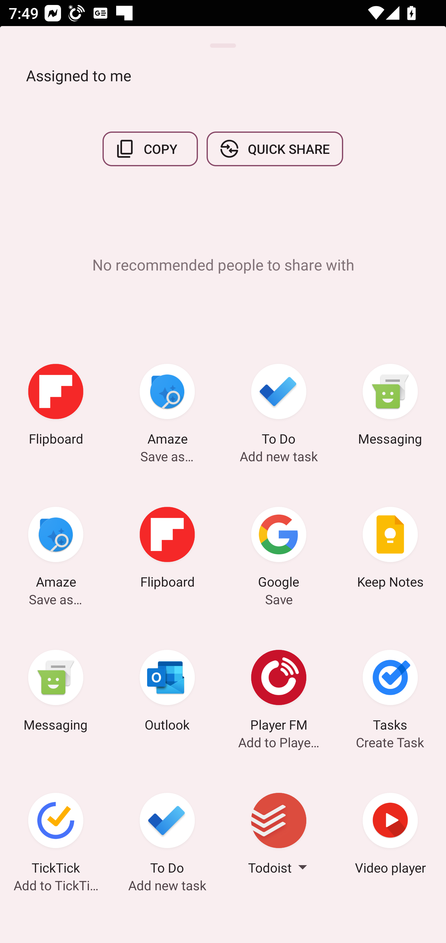 Image resolution: width=446 pixels, height=943 pixels. I want to click on Messaging, so click(390, 406).